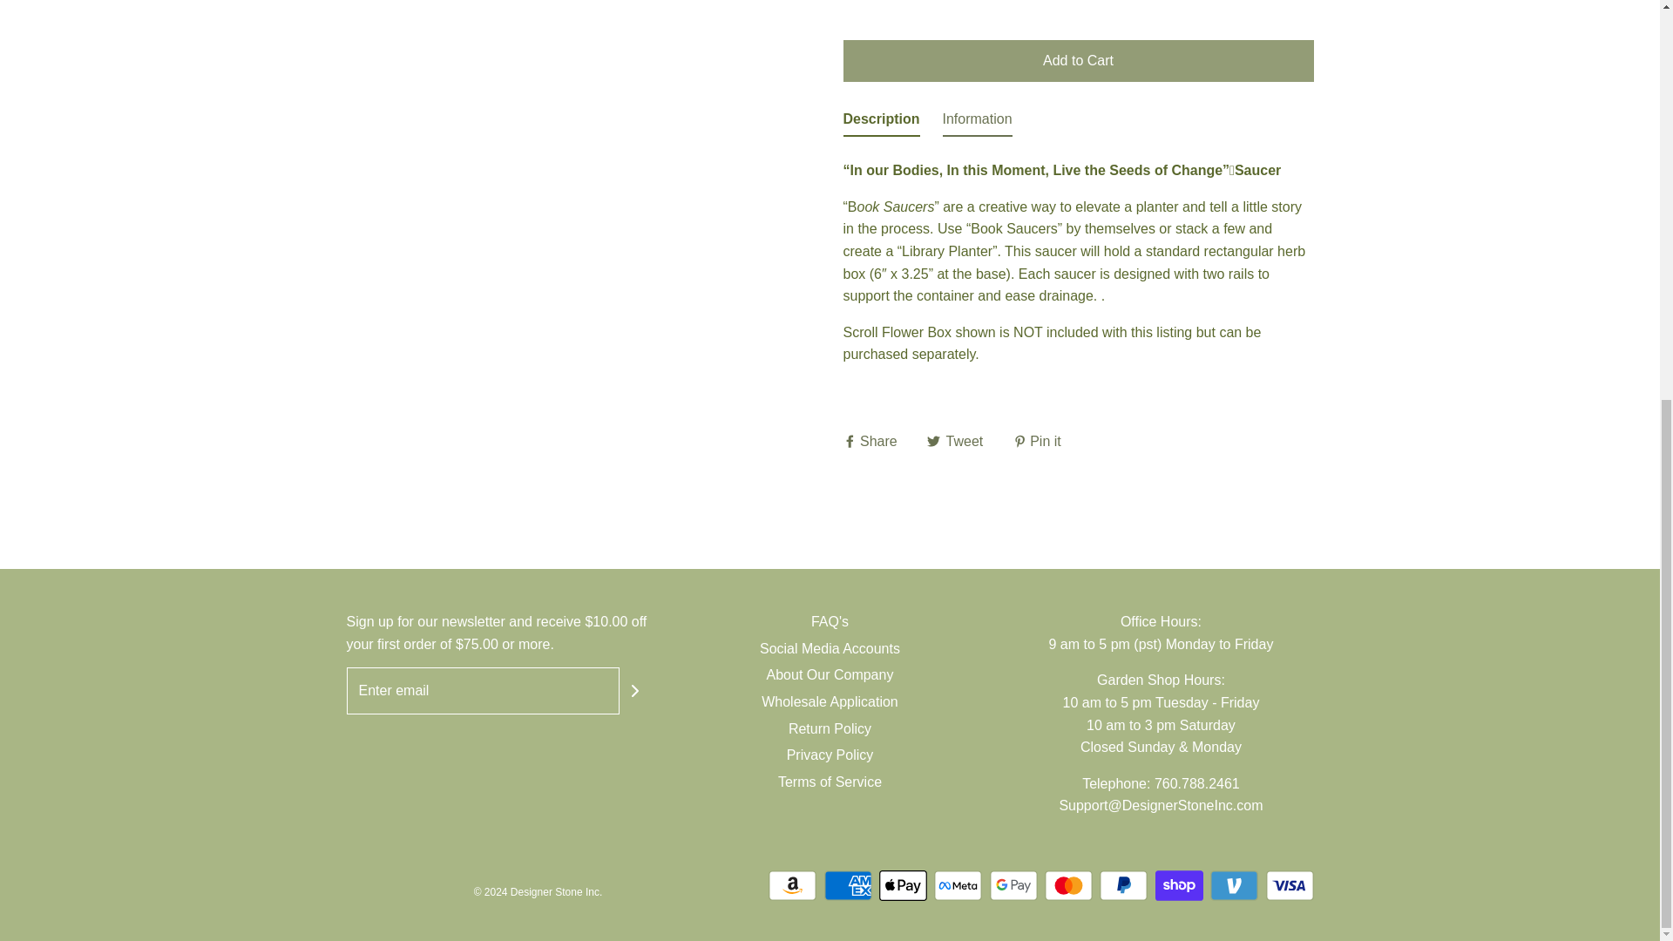 The height and width of the screenshot is (941, 1673). What do you see at coordinates (1068, 885) in the screenshot?
I see `Mastercard` at bounding box center [1068, 885].